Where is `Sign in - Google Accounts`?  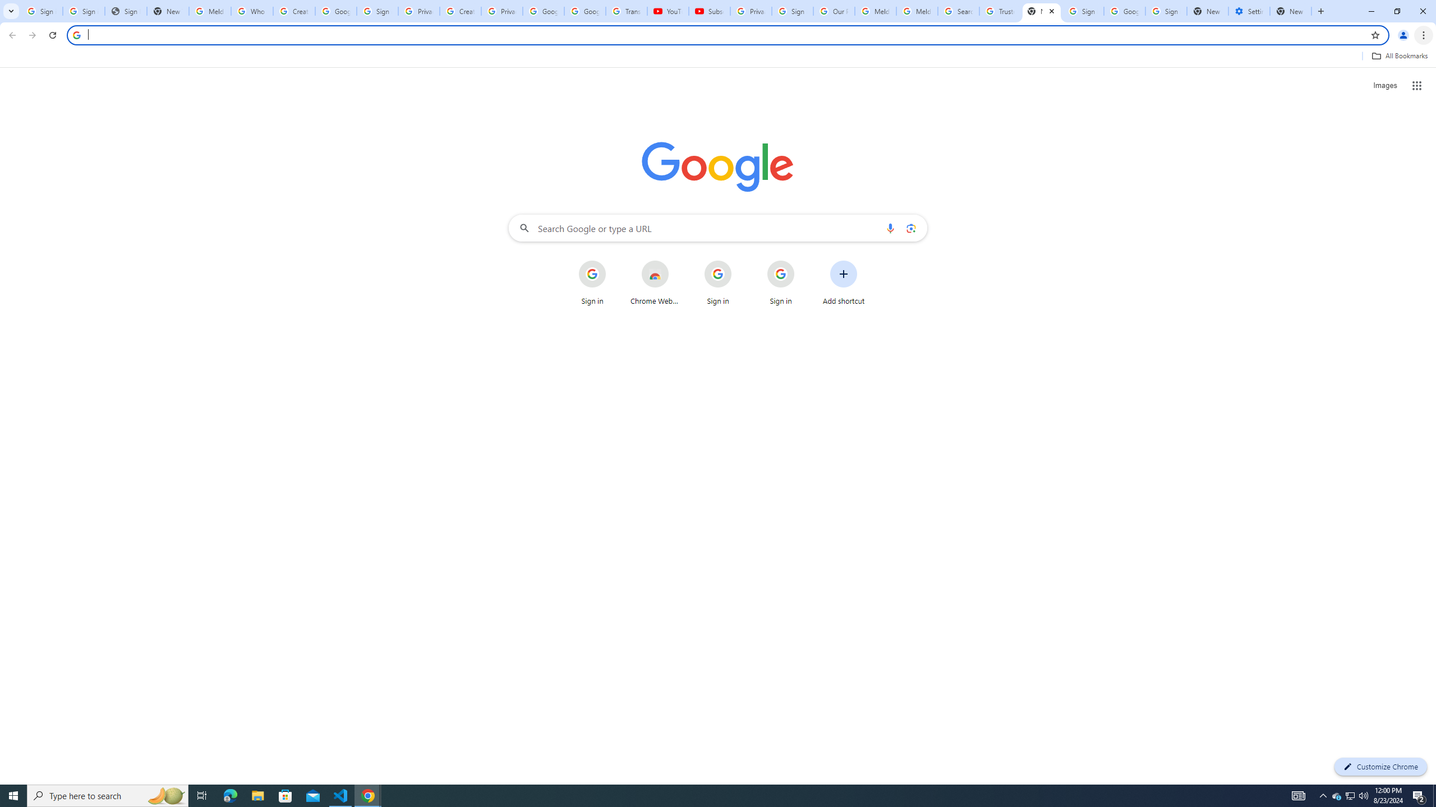 Sign in - Google Accounts is located at coordinates (42, 11).